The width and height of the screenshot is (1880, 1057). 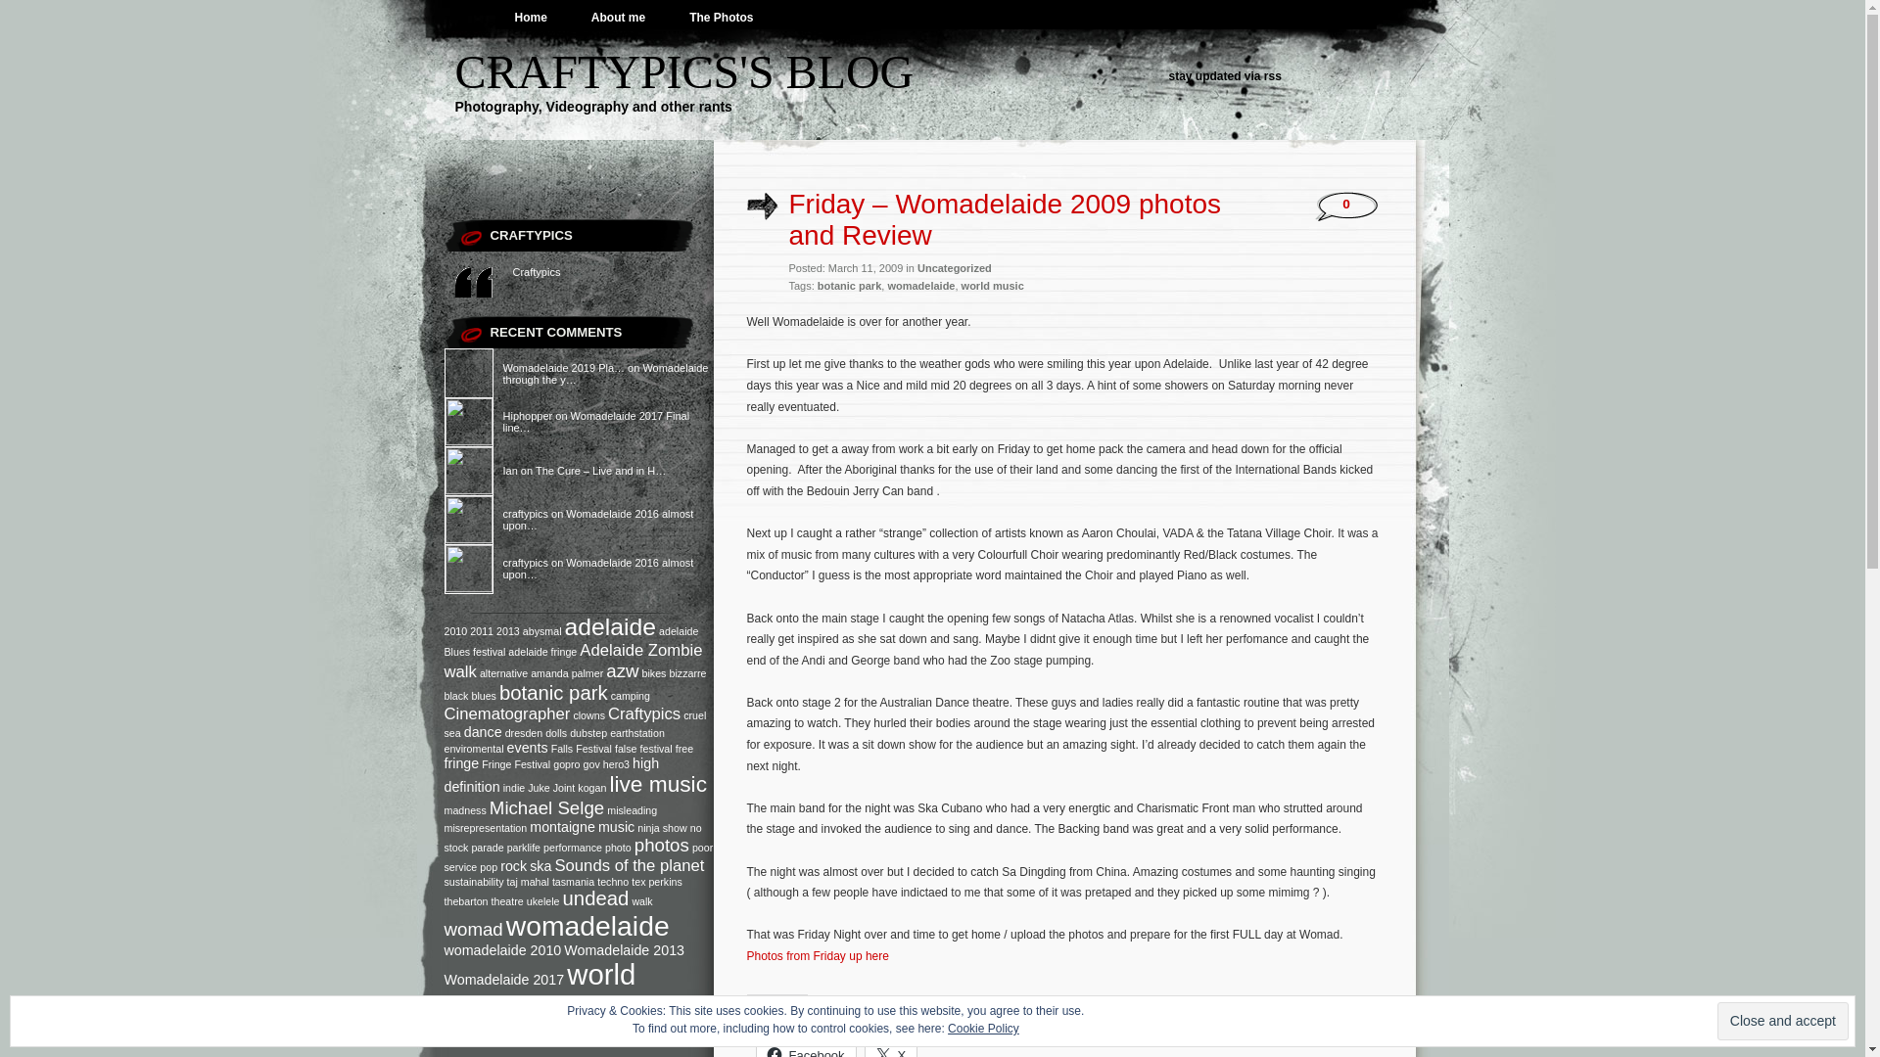 I want to click on cruel sea, so click(x=576, y=724).